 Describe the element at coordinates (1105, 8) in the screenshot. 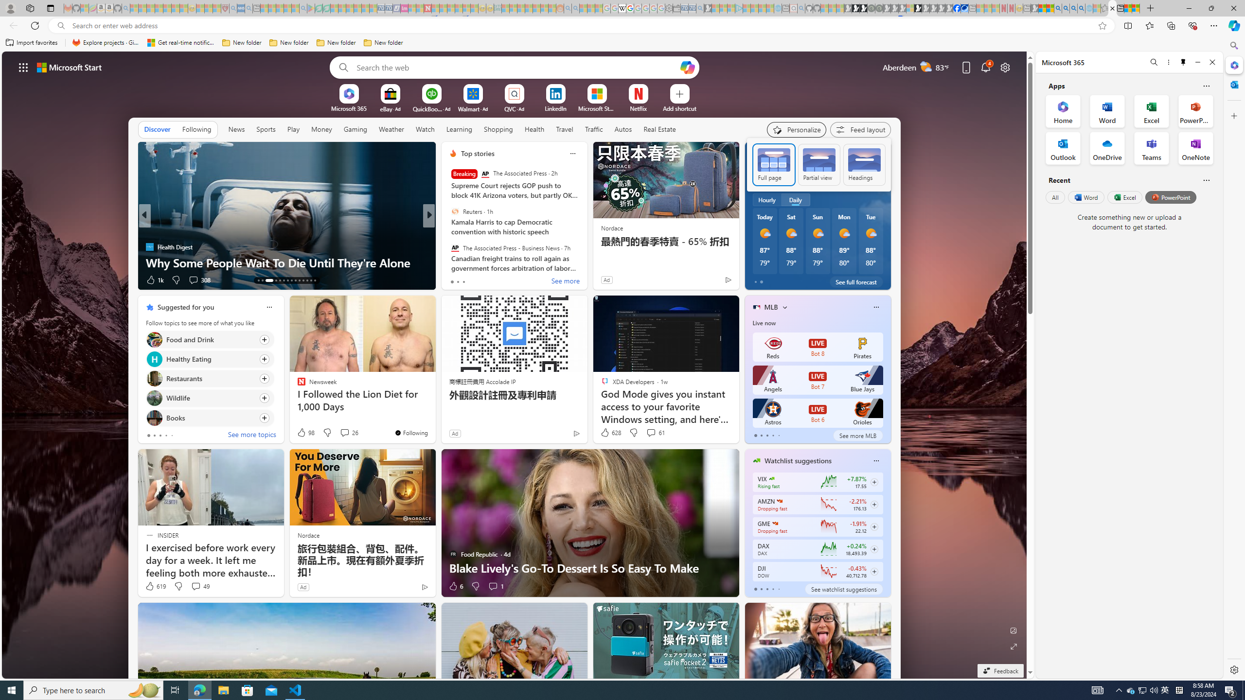

I see `Favorites - Sleeping` at that location.